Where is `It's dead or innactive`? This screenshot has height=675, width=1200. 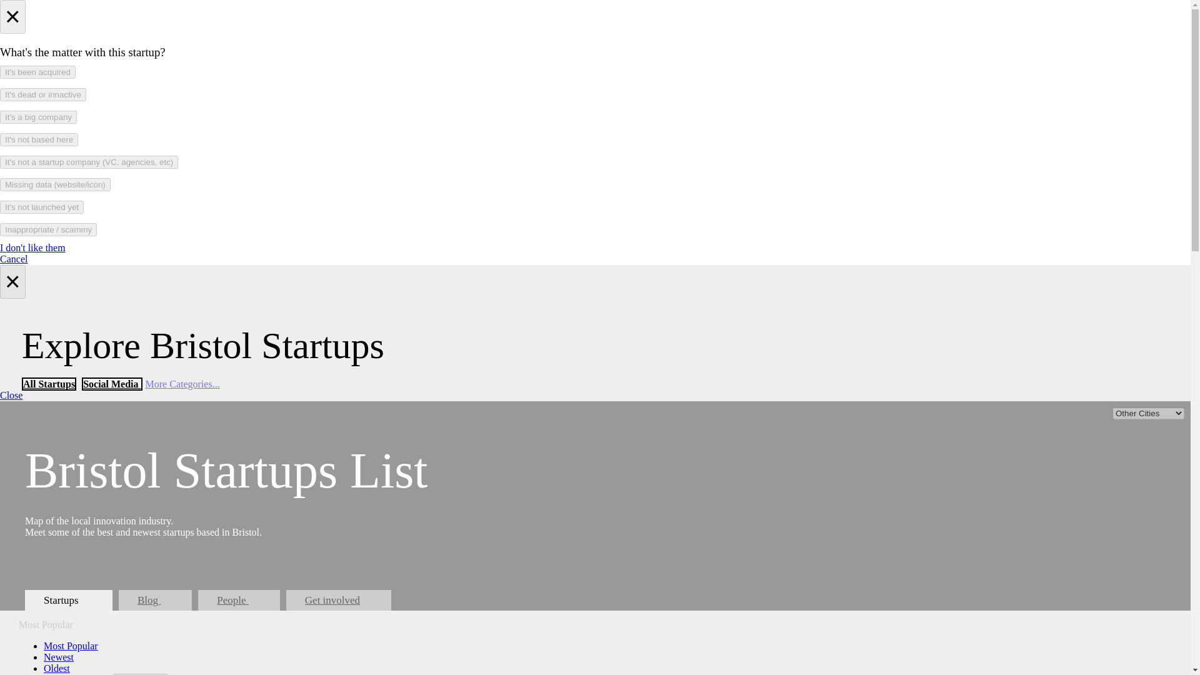
It's dead or innactive is located at coordinates (43, 95).